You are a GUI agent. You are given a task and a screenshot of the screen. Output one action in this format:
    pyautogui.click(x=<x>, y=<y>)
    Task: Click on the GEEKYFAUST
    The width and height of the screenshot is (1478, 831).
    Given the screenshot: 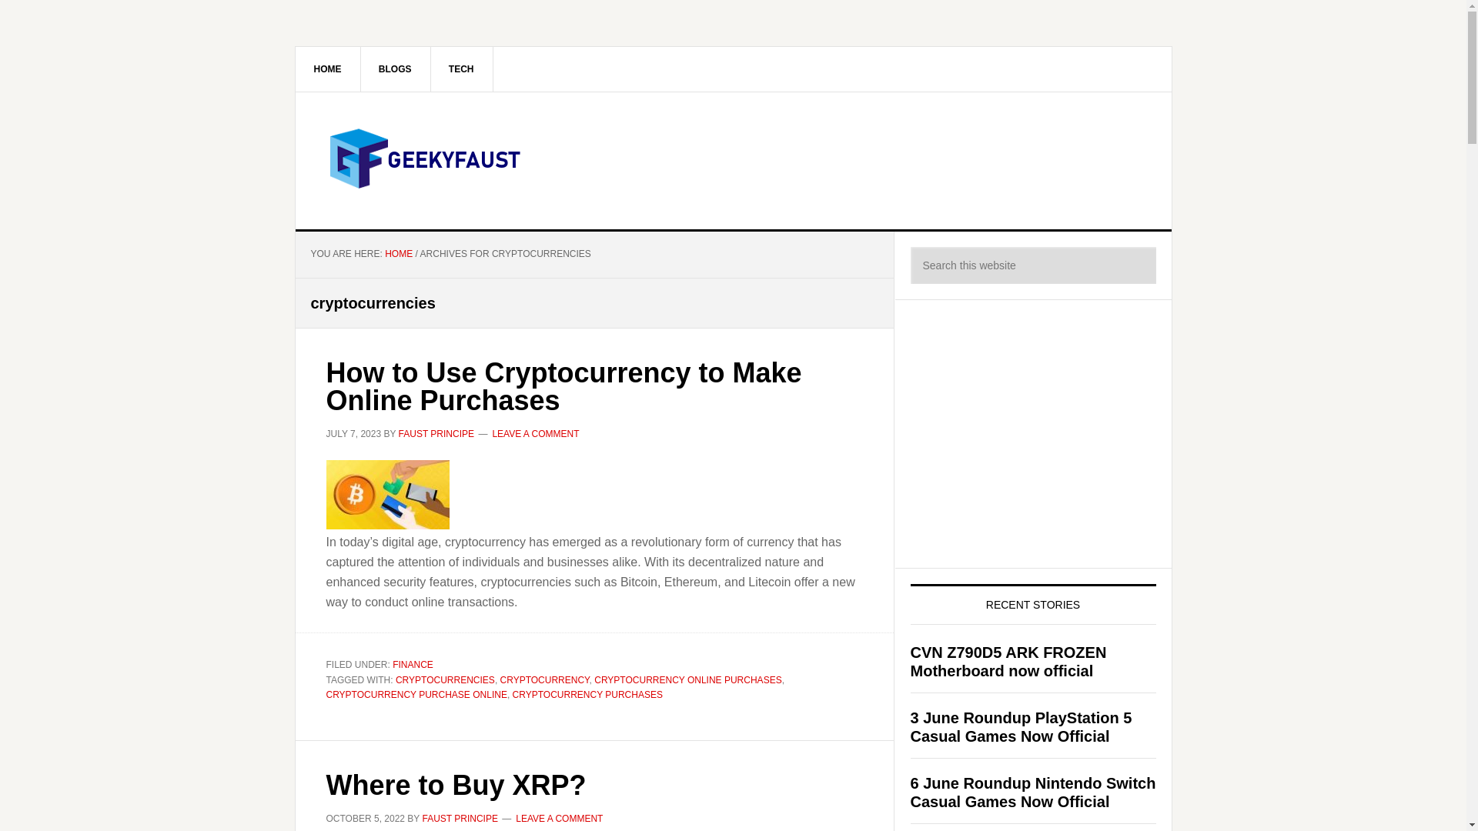 What is the action you would take?
    pyautogui.click(x=426, y=157)
    